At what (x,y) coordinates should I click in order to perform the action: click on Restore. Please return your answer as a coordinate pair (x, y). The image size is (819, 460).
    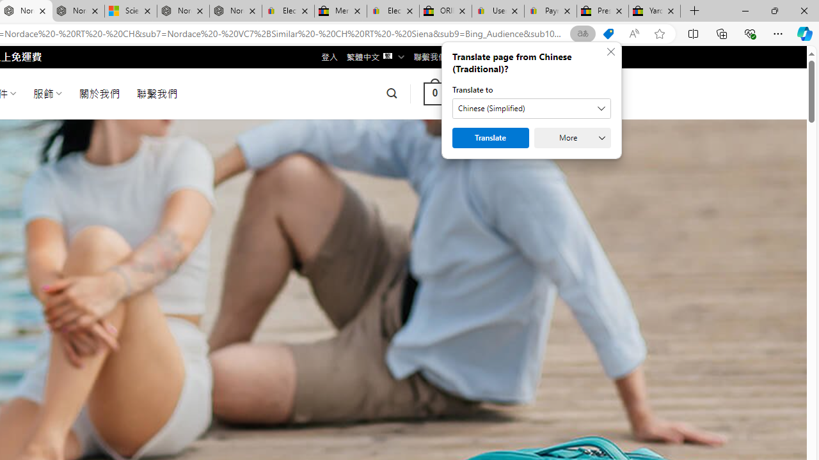
    Looking at the image, I should click on (774, 10).